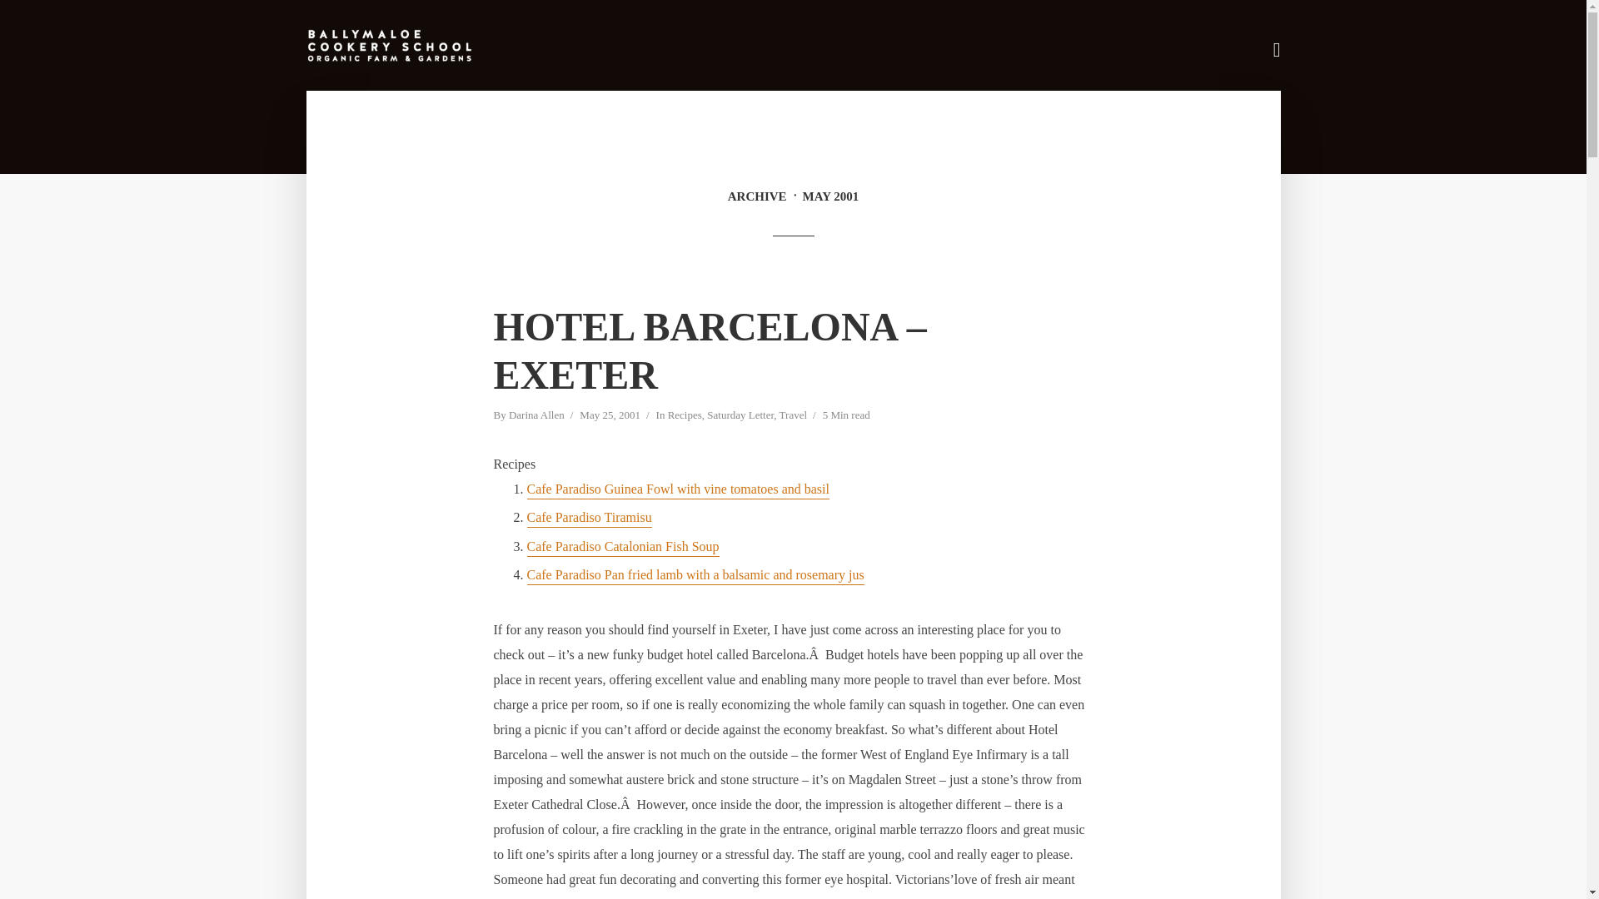 Image resolution: width=1599 pixels, height=899 pixels. I want to click on Travel, so click(793, 416).